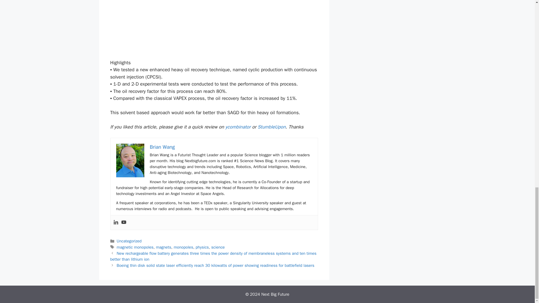  I want to click on Brian Wang, so click(162, 147).